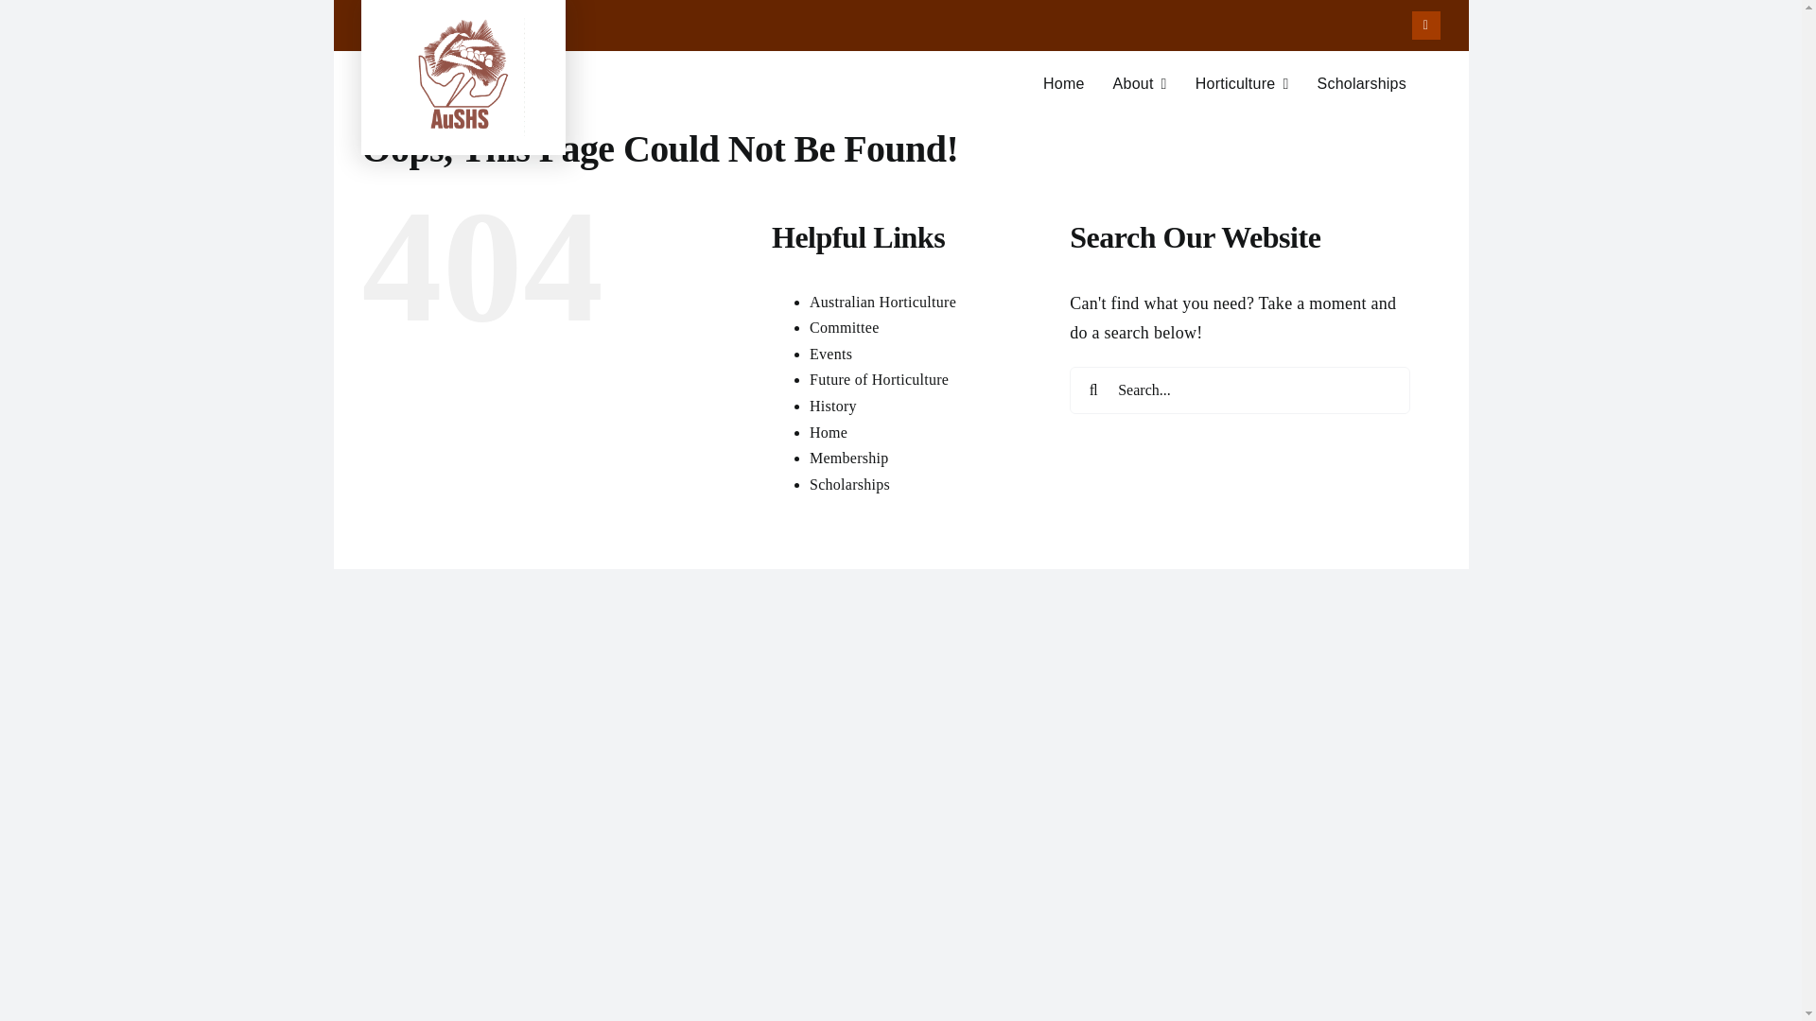 The image size is (1816, 1021). What do you see at coordinates (844, 327) in the screenshot?
I see `Committee` at bounding box center [844, 327].